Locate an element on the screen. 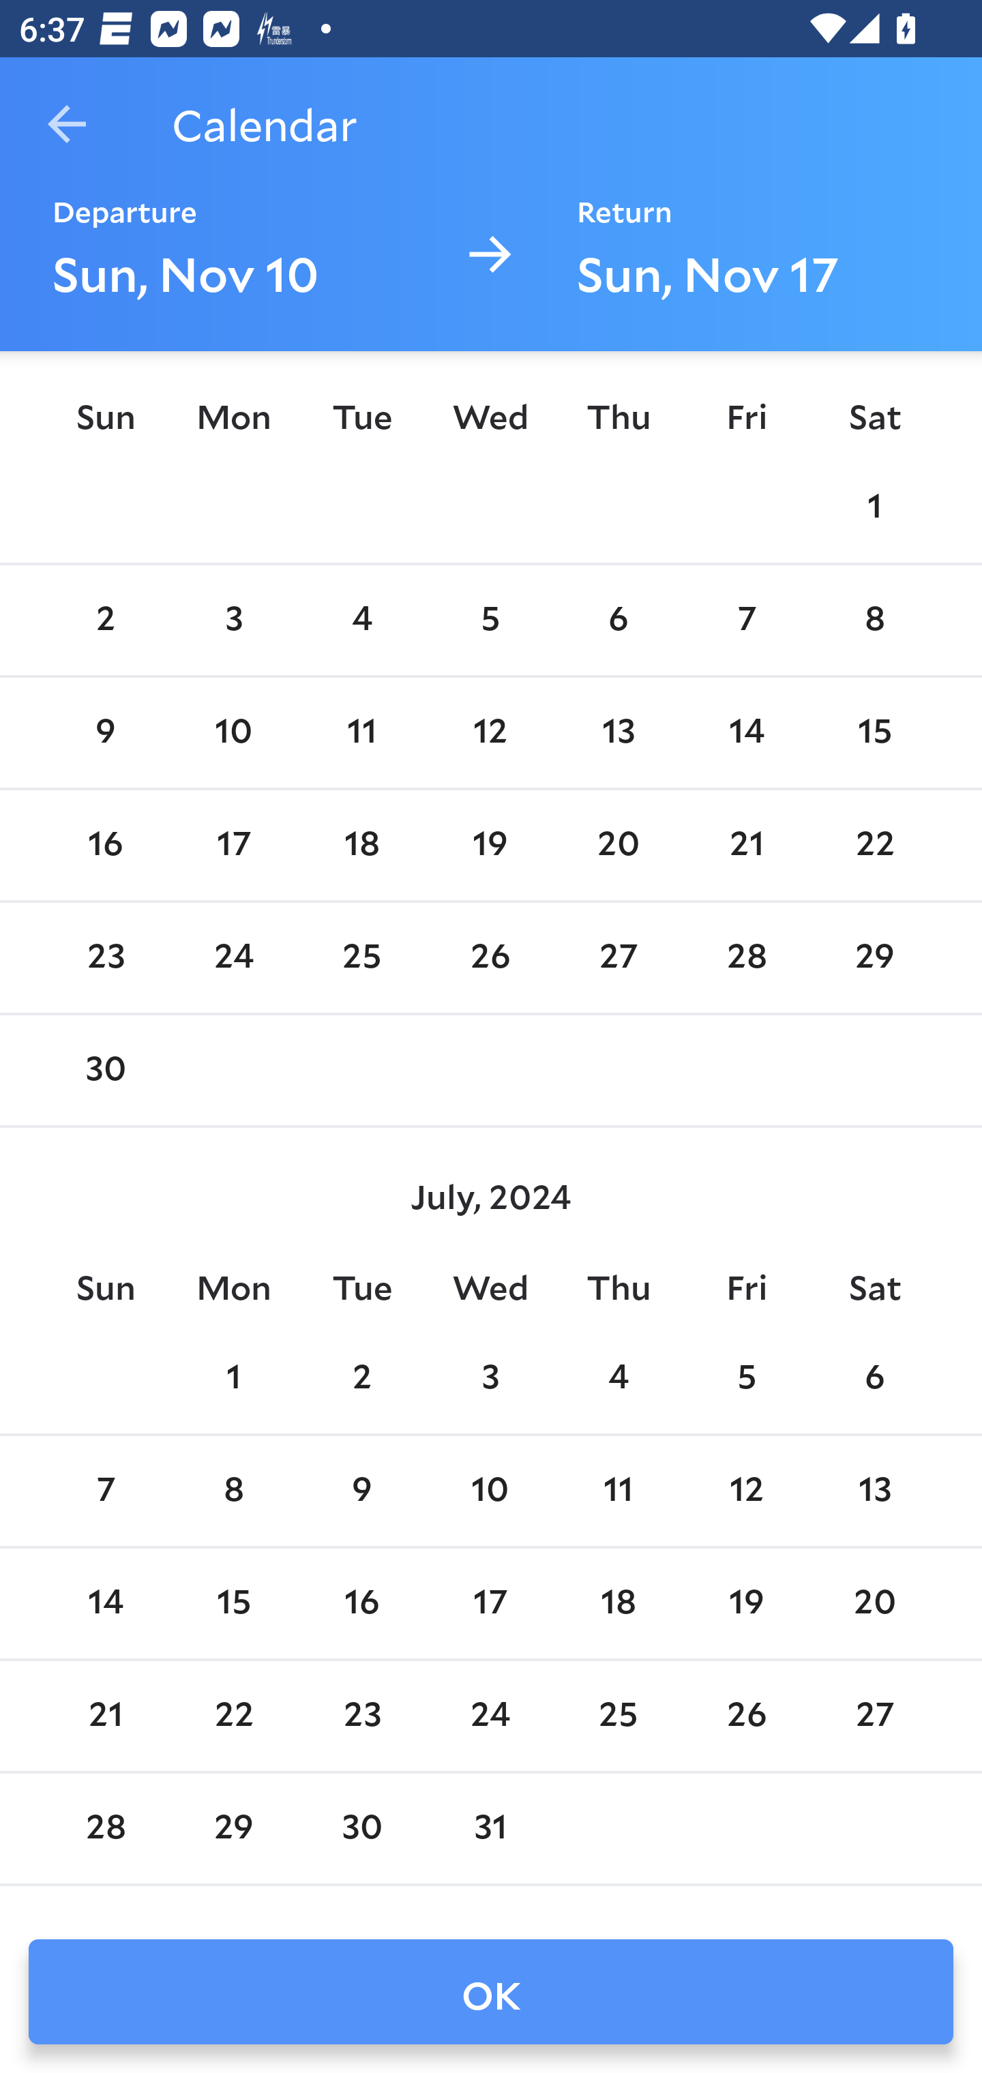 This screenshot has height=2073, width=982. 27 is located at coordinates (618, 957).